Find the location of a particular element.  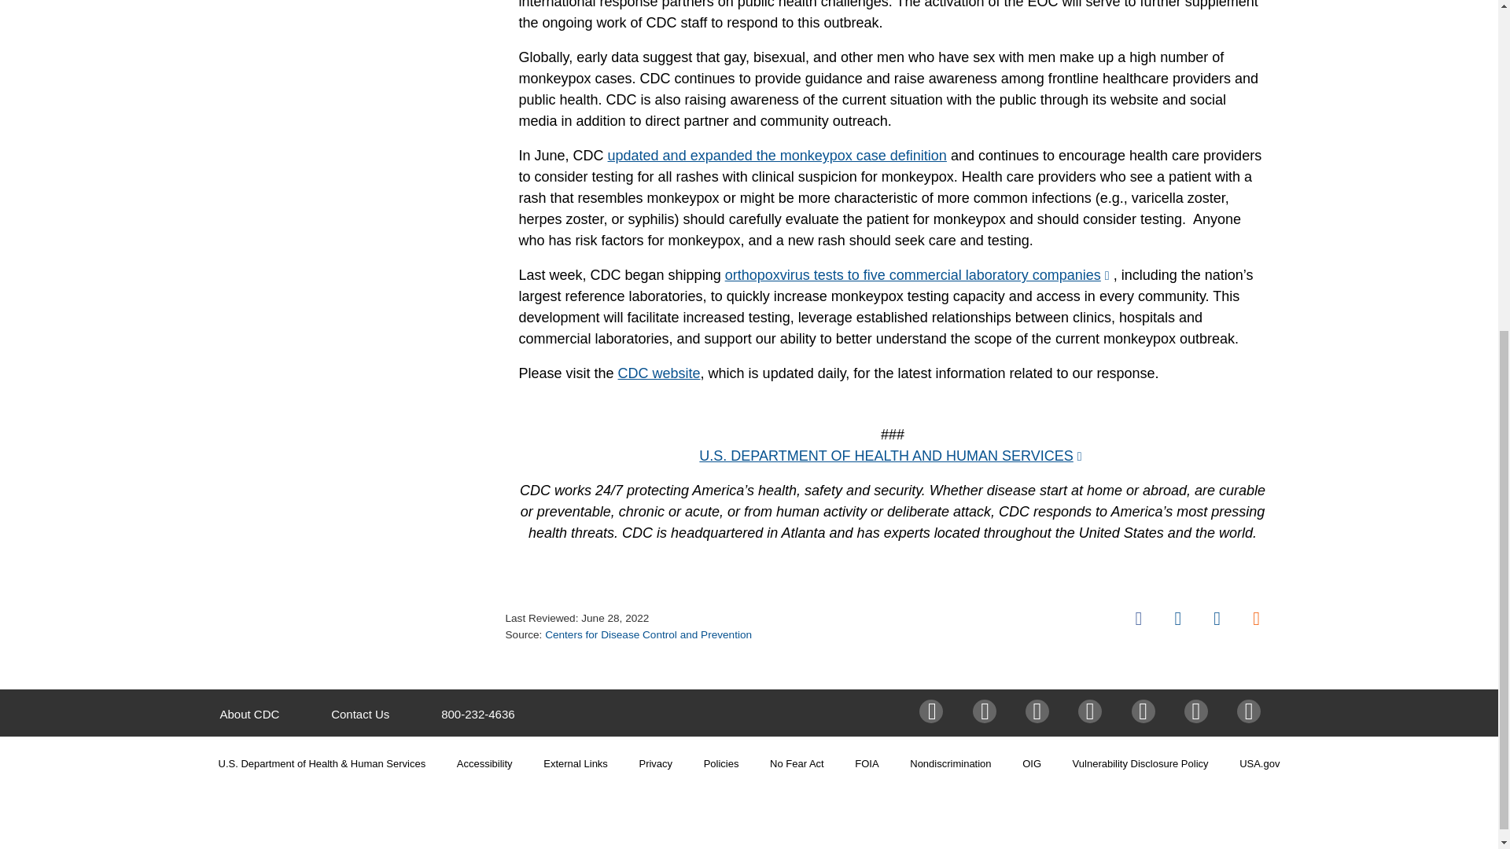

800-232-4636 is located at coordinates (477, 714).